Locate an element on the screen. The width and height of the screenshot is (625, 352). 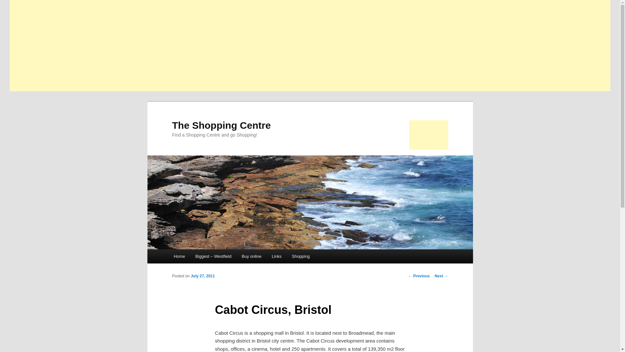
The Shopping Centre is located at coordinates (221, 125).